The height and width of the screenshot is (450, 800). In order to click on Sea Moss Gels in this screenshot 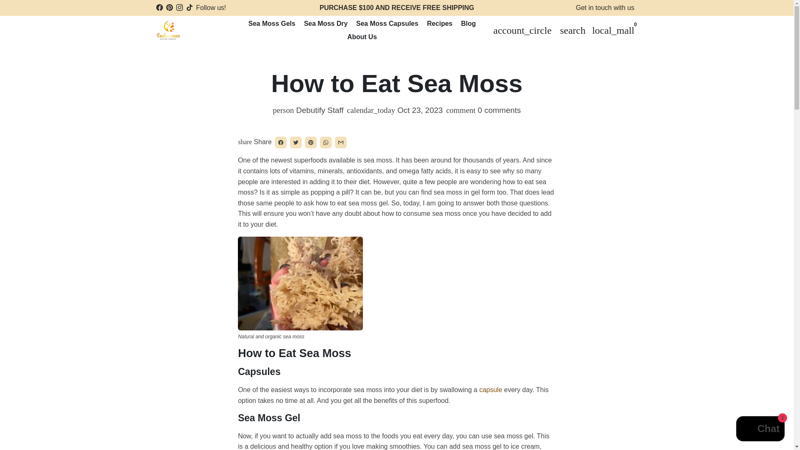, I will do `click(272, 24)`.